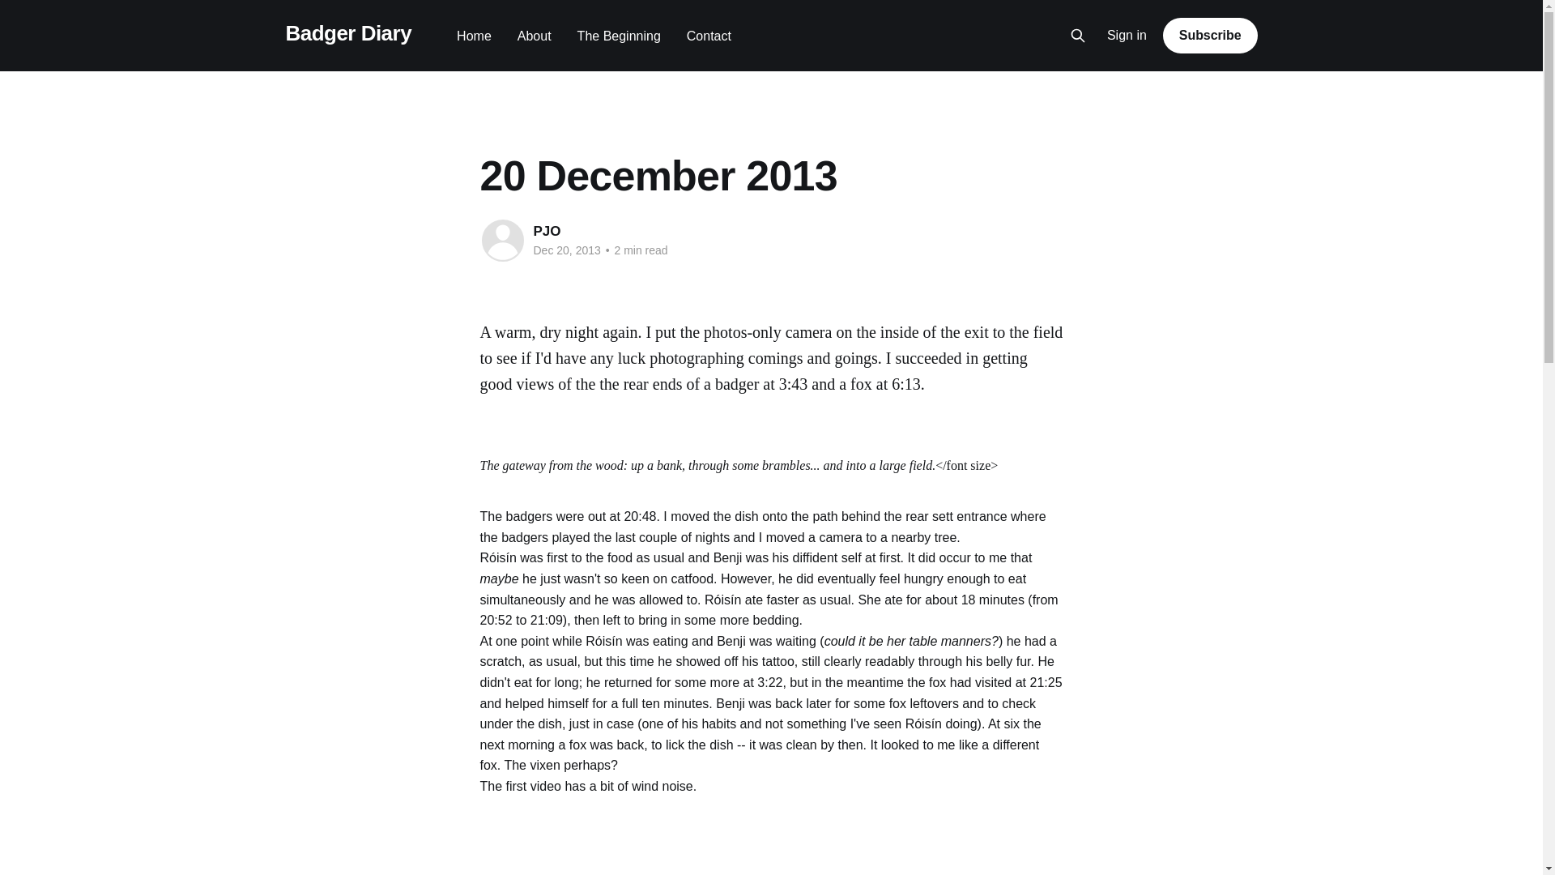 This screenshot has width=1555, height=875. I want to click on Badger Diary, so click(348, 33).